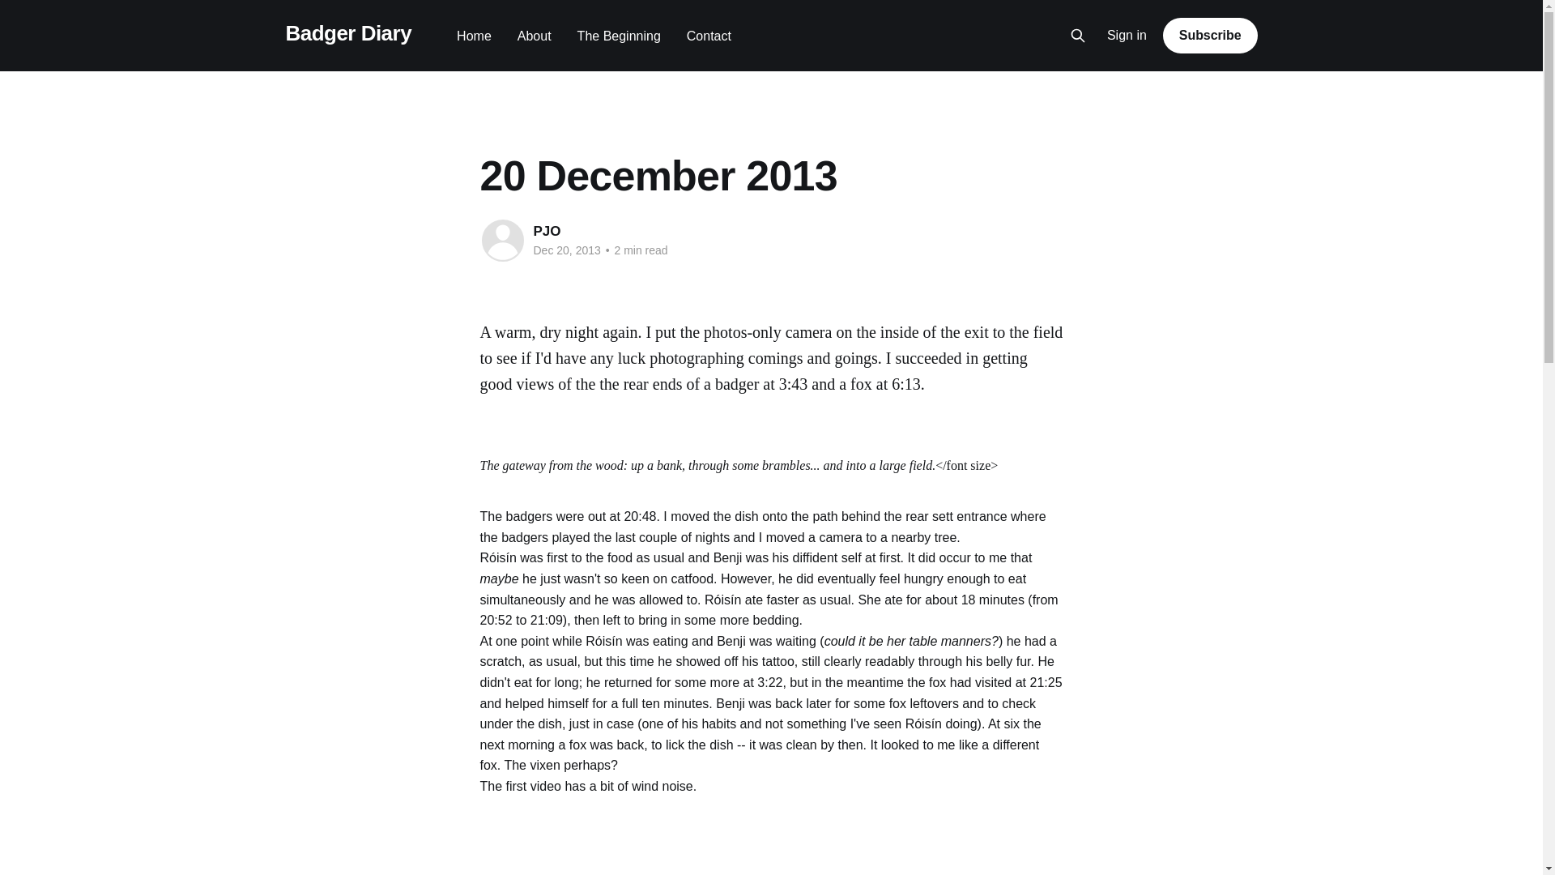 This screenshot has width=1555, height=875. I want to click on Badger Diary, so click(348, 33).